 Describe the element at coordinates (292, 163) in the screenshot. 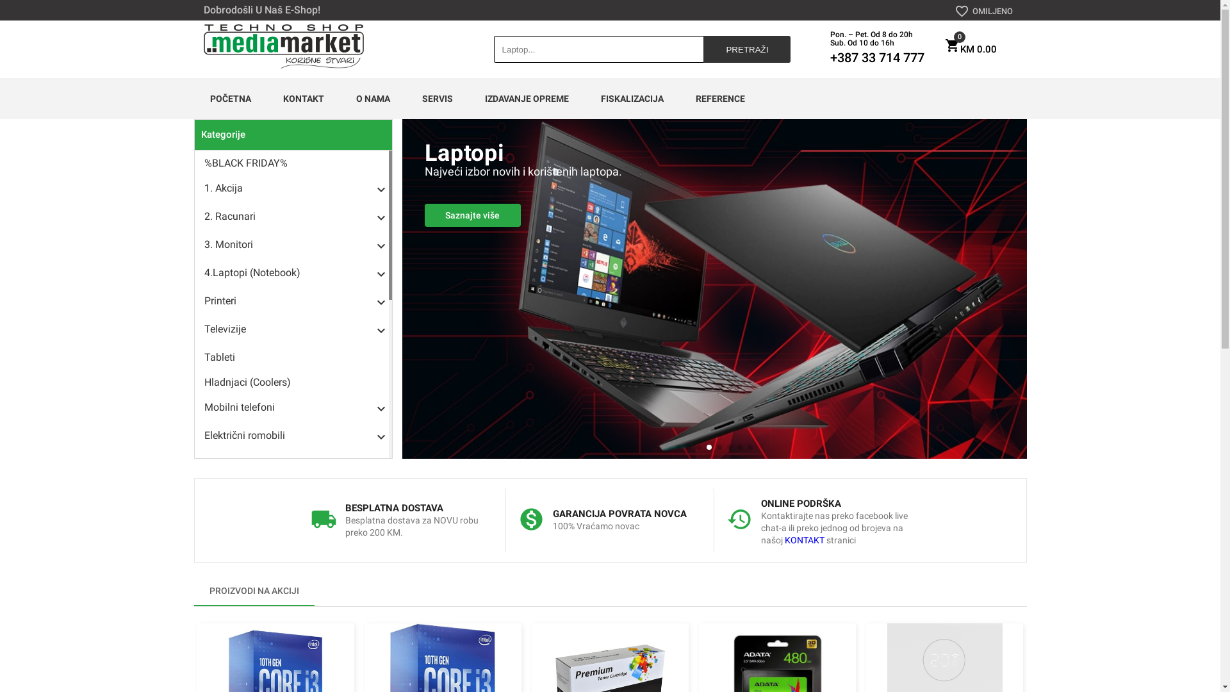

I see `%BLACK FRIDAY%` at that location.